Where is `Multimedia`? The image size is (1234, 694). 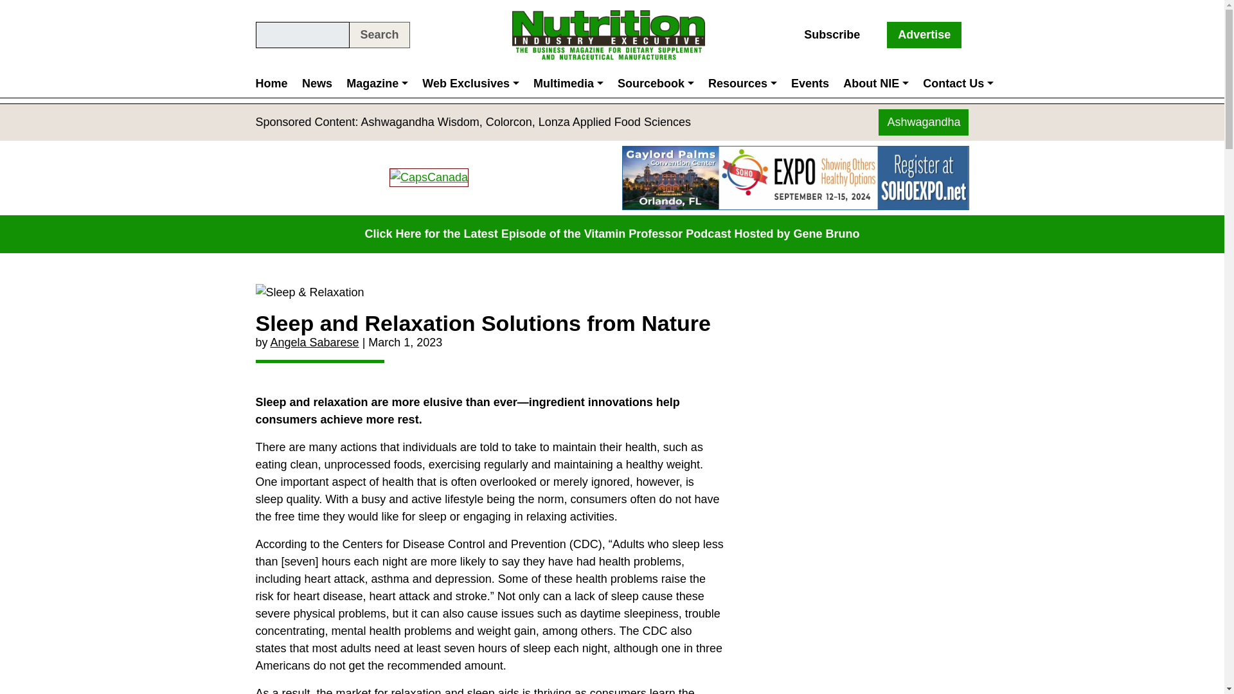
Multimedia is located at coordinates (568, 84).